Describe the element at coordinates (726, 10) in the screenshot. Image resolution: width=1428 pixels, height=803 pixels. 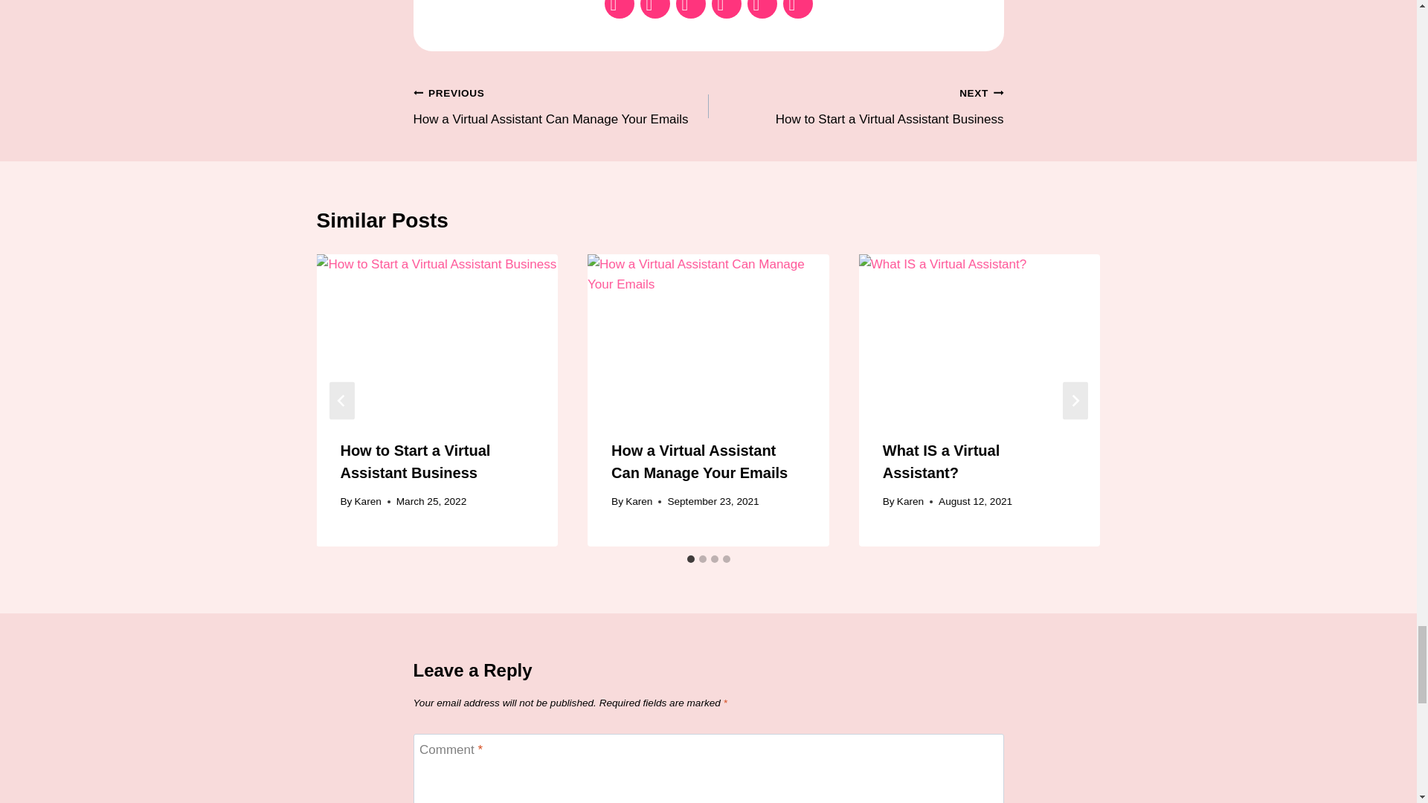
I see `WhatsApp` at that location.